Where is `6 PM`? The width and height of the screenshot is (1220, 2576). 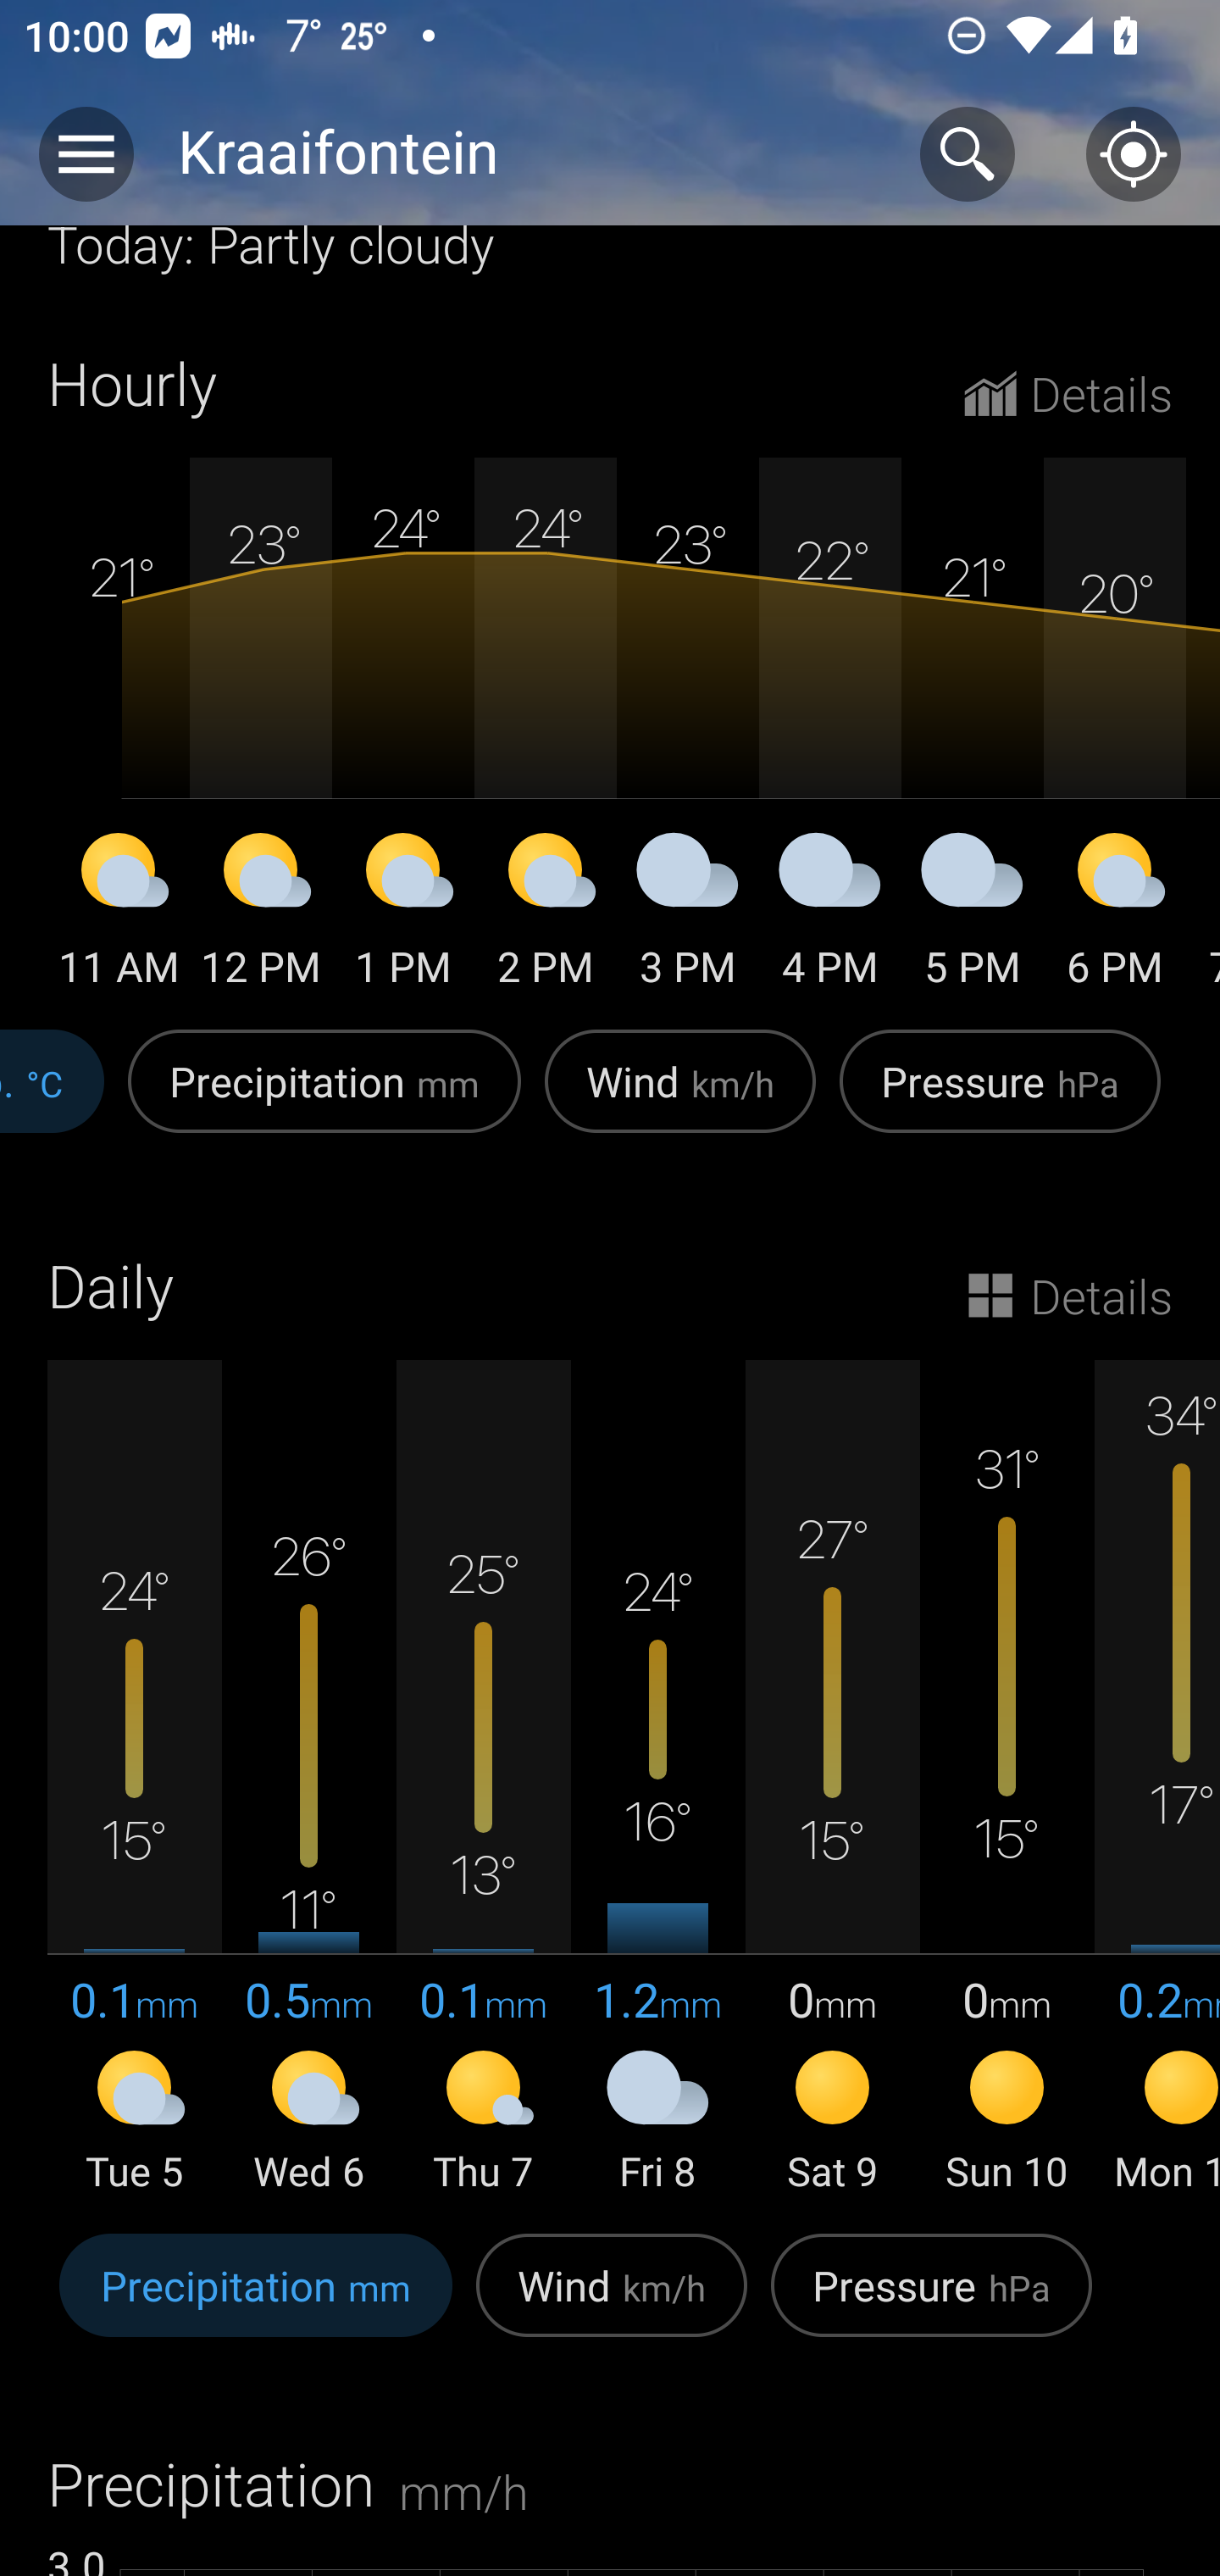 6 PM is located at coordinates (1115, 915).